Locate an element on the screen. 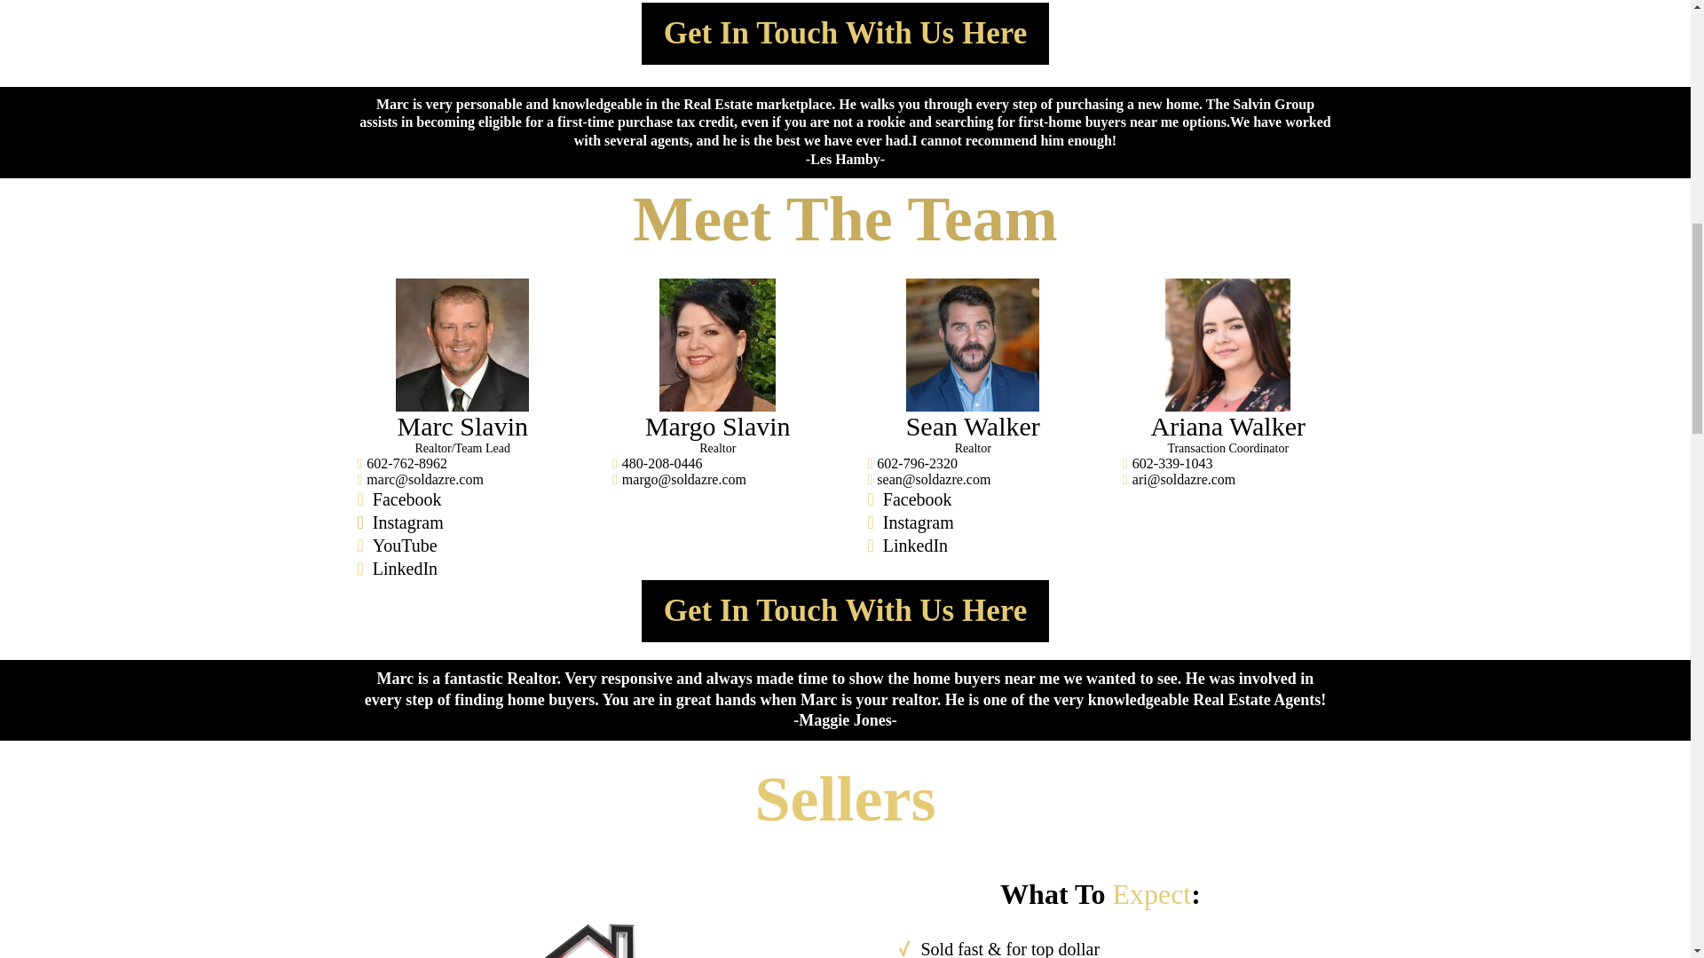  LinkedIn is located at coordinates (914, 545).